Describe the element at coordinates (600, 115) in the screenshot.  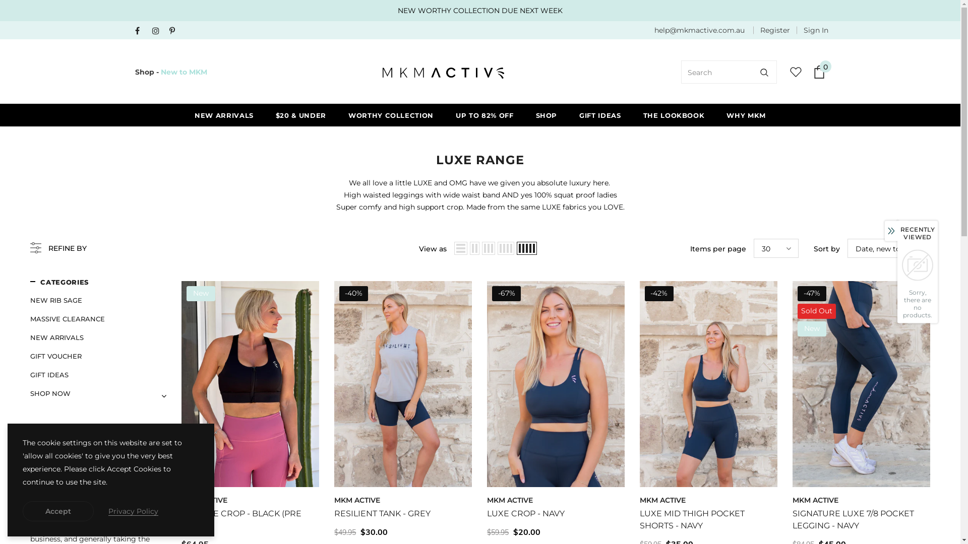
I see `GIFT IDEAS` at that location.